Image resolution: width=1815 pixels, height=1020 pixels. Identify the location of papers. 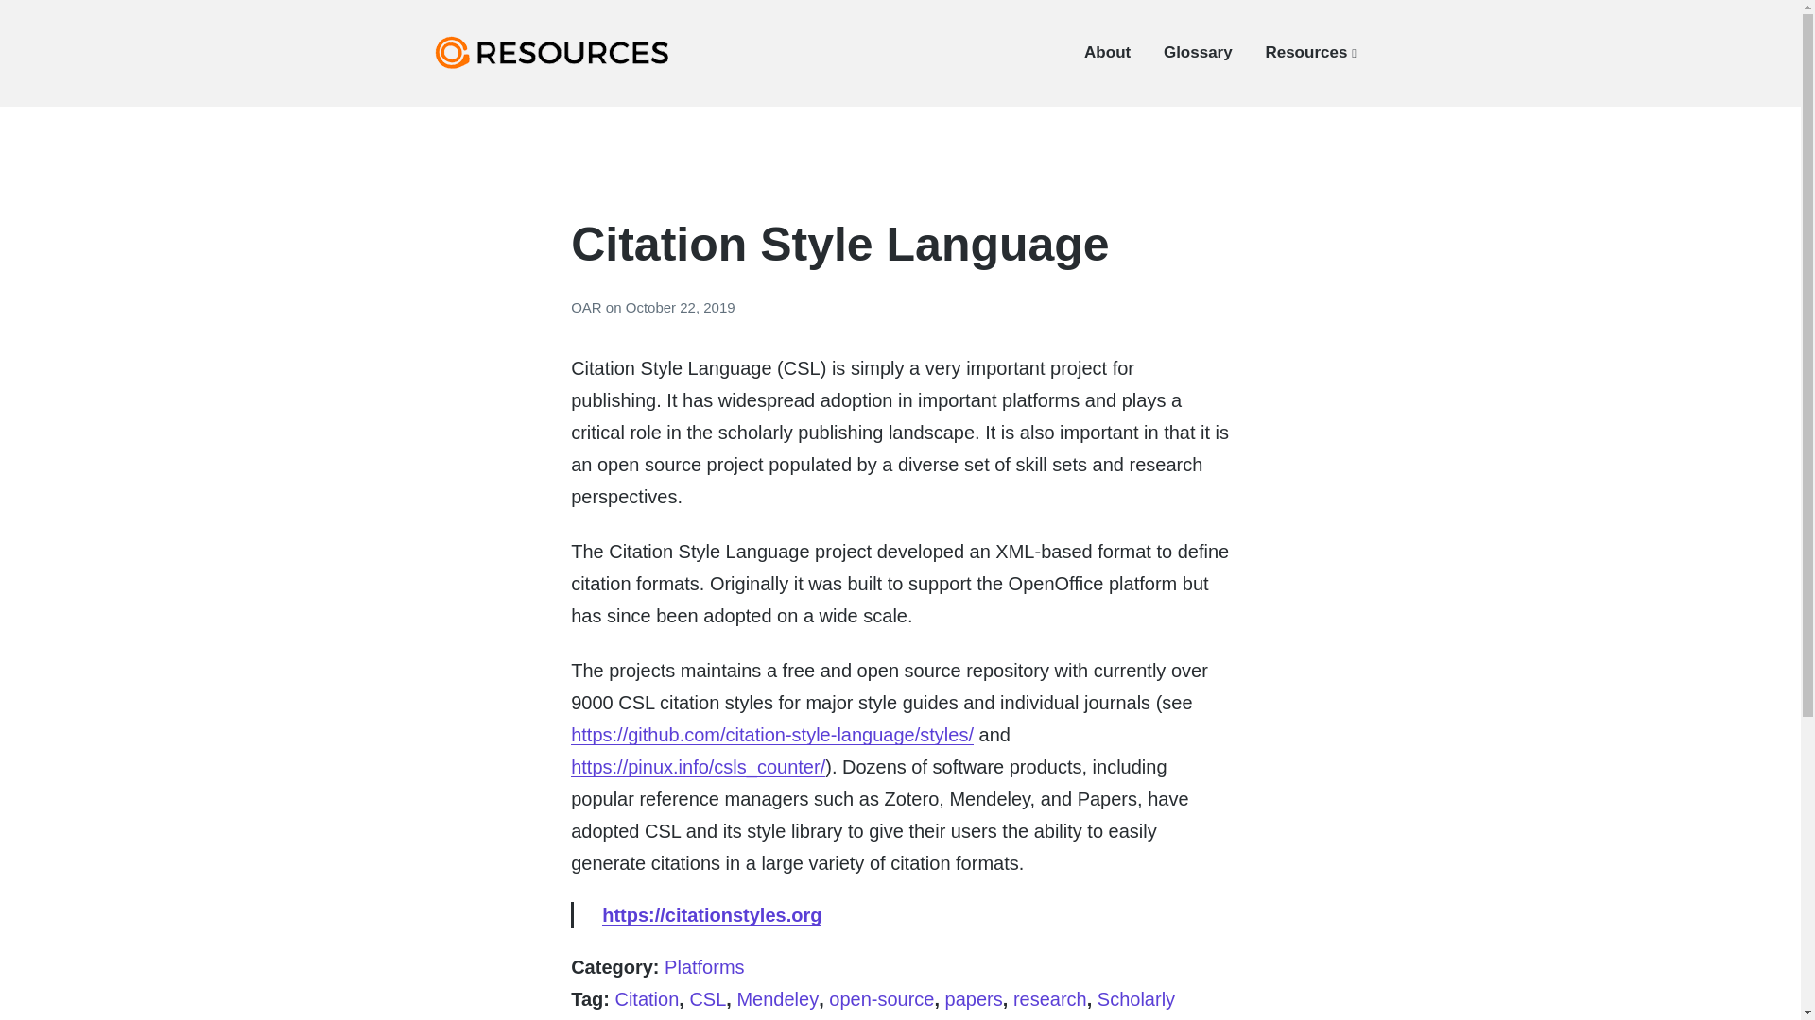
(974, 999).